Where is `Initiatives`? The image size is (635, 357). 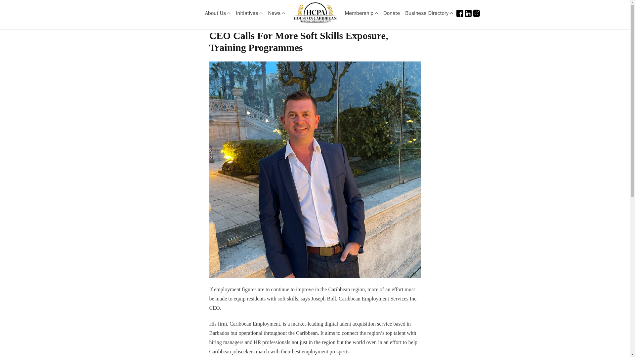 Initiatives is located at coordinates (249, 15).